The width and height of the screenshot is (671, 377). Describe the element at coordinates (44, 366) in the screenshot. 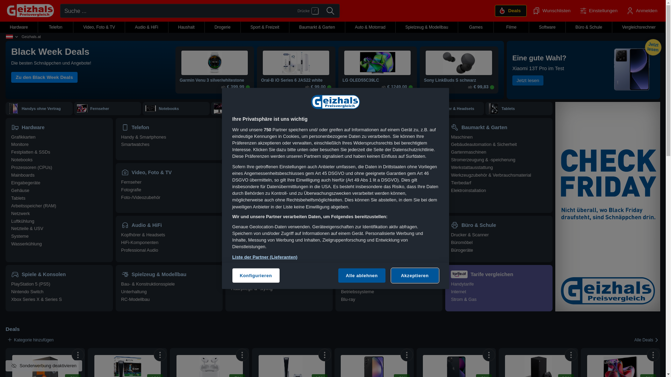

I see `Sonderwerbung deaktivieren` at that location.